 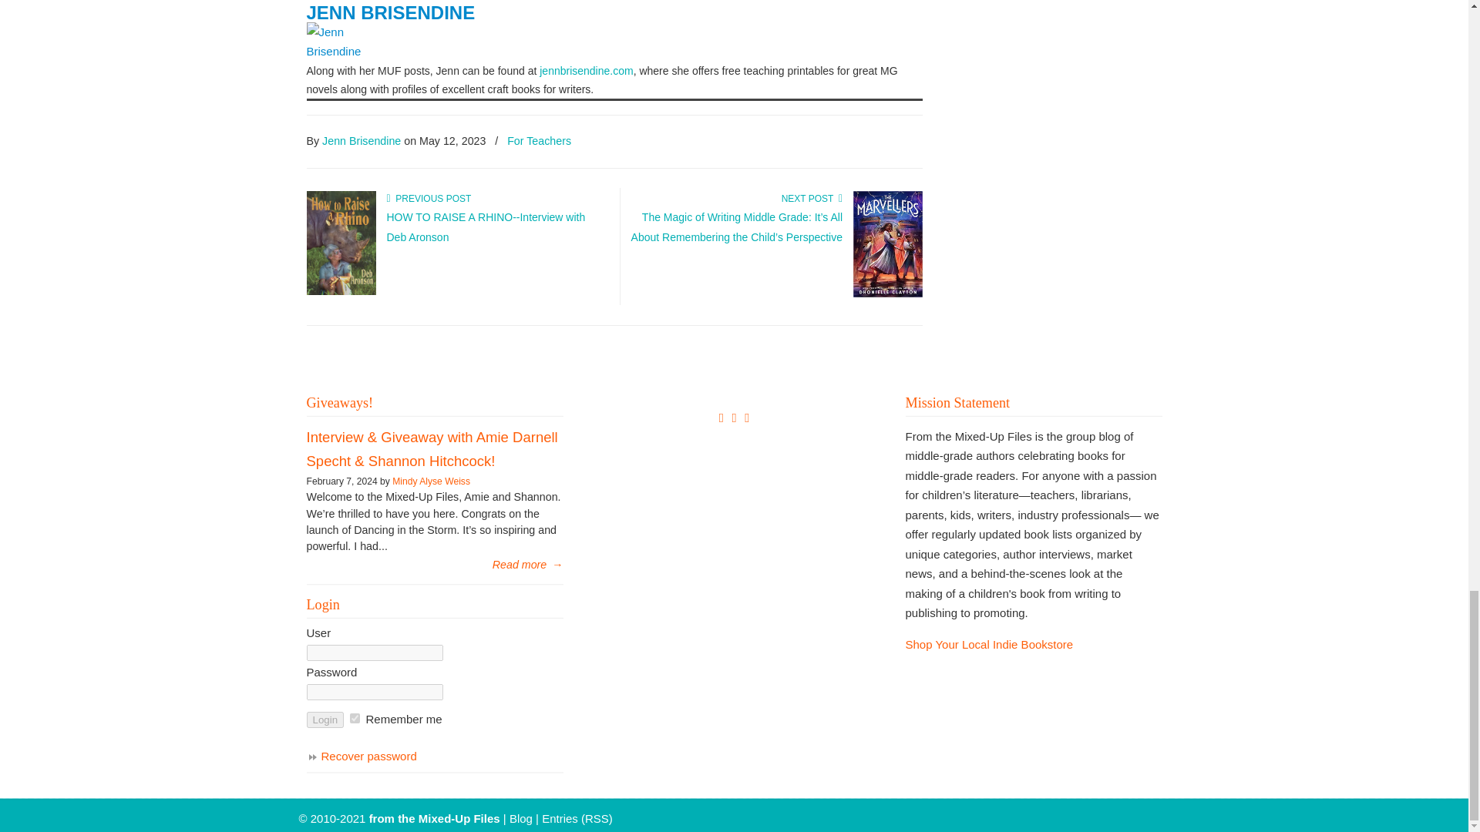 What do you see at coordinates (325, 720) in the screenshot?
I see `Login` at bounding box center [325, 720].